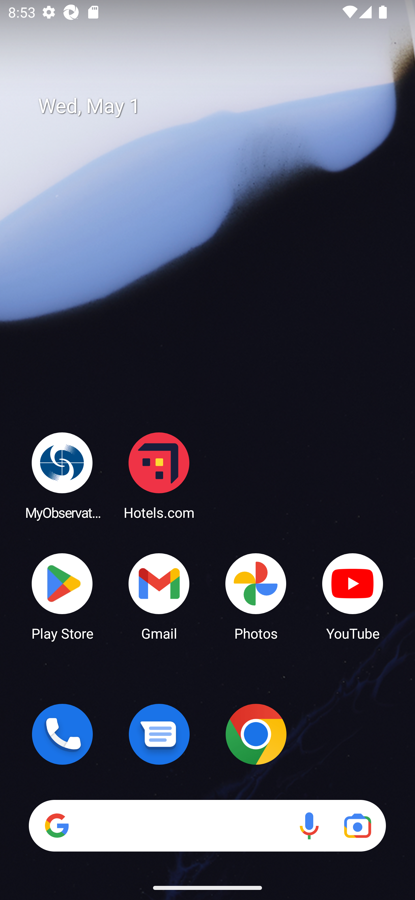 This screenshot has height=900, width=415. What do you see at coordinates (207, 826) in the screenshot?
I see `Search Voice search Google Lens` at bounding box center [207, 826].